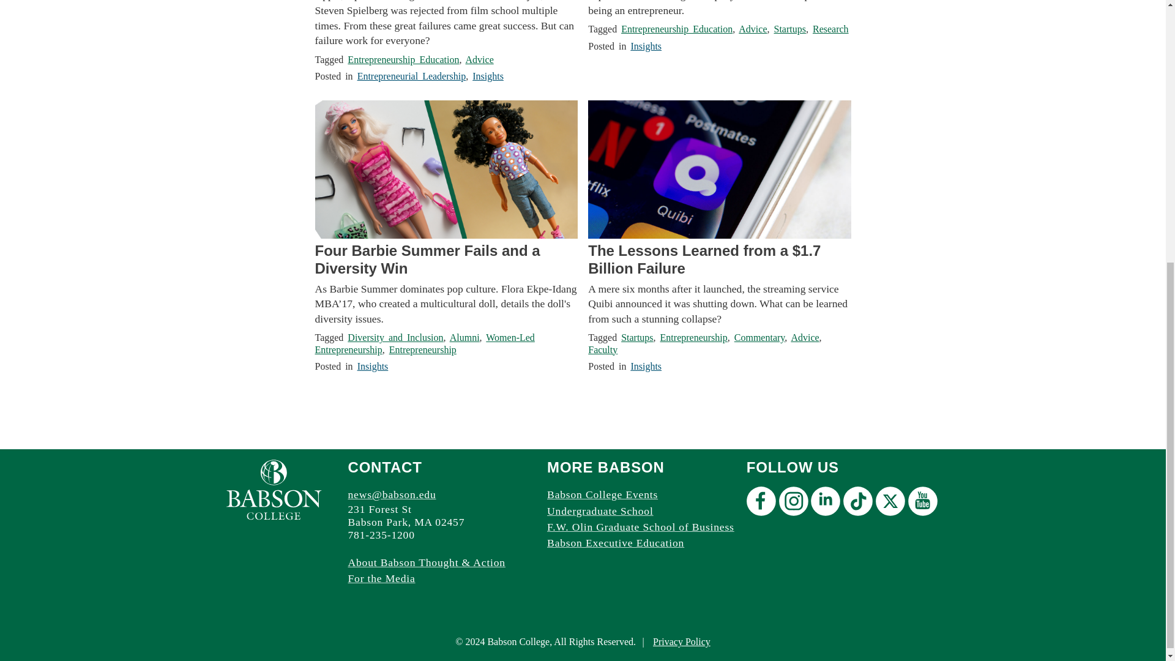 Image resolution: width=1175 pixels, height=661 pixels. Describe the element at coordinates (411, 76) in the screenshot. I see `Entrepreneurial Leadership` at that location.